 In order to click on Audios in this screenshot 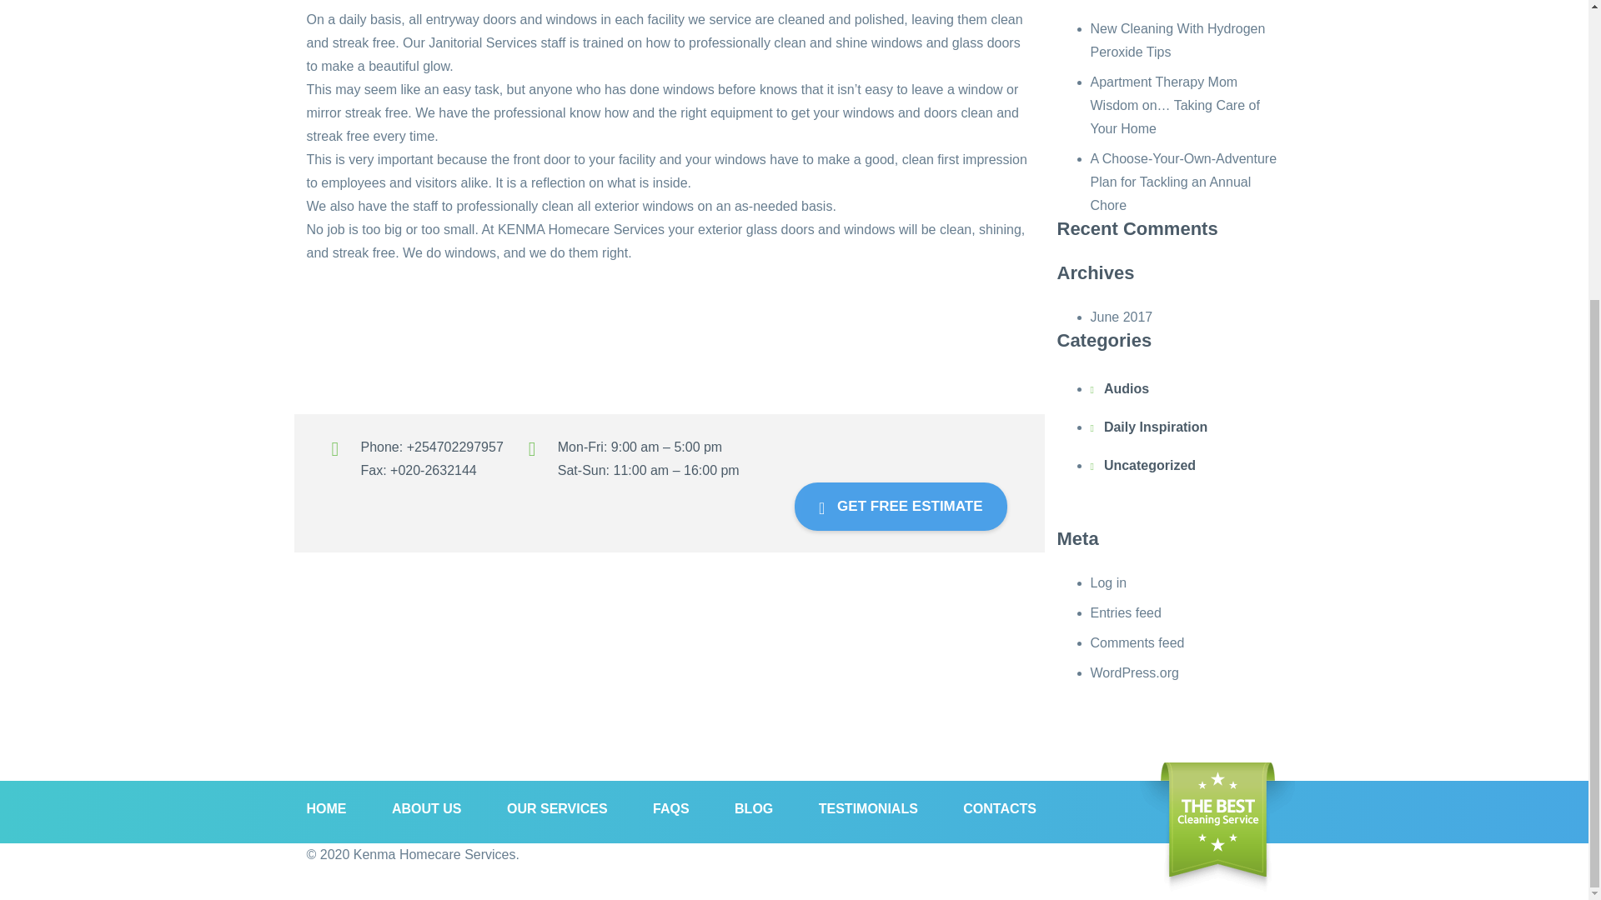, I will do `click(1127, 389)`.